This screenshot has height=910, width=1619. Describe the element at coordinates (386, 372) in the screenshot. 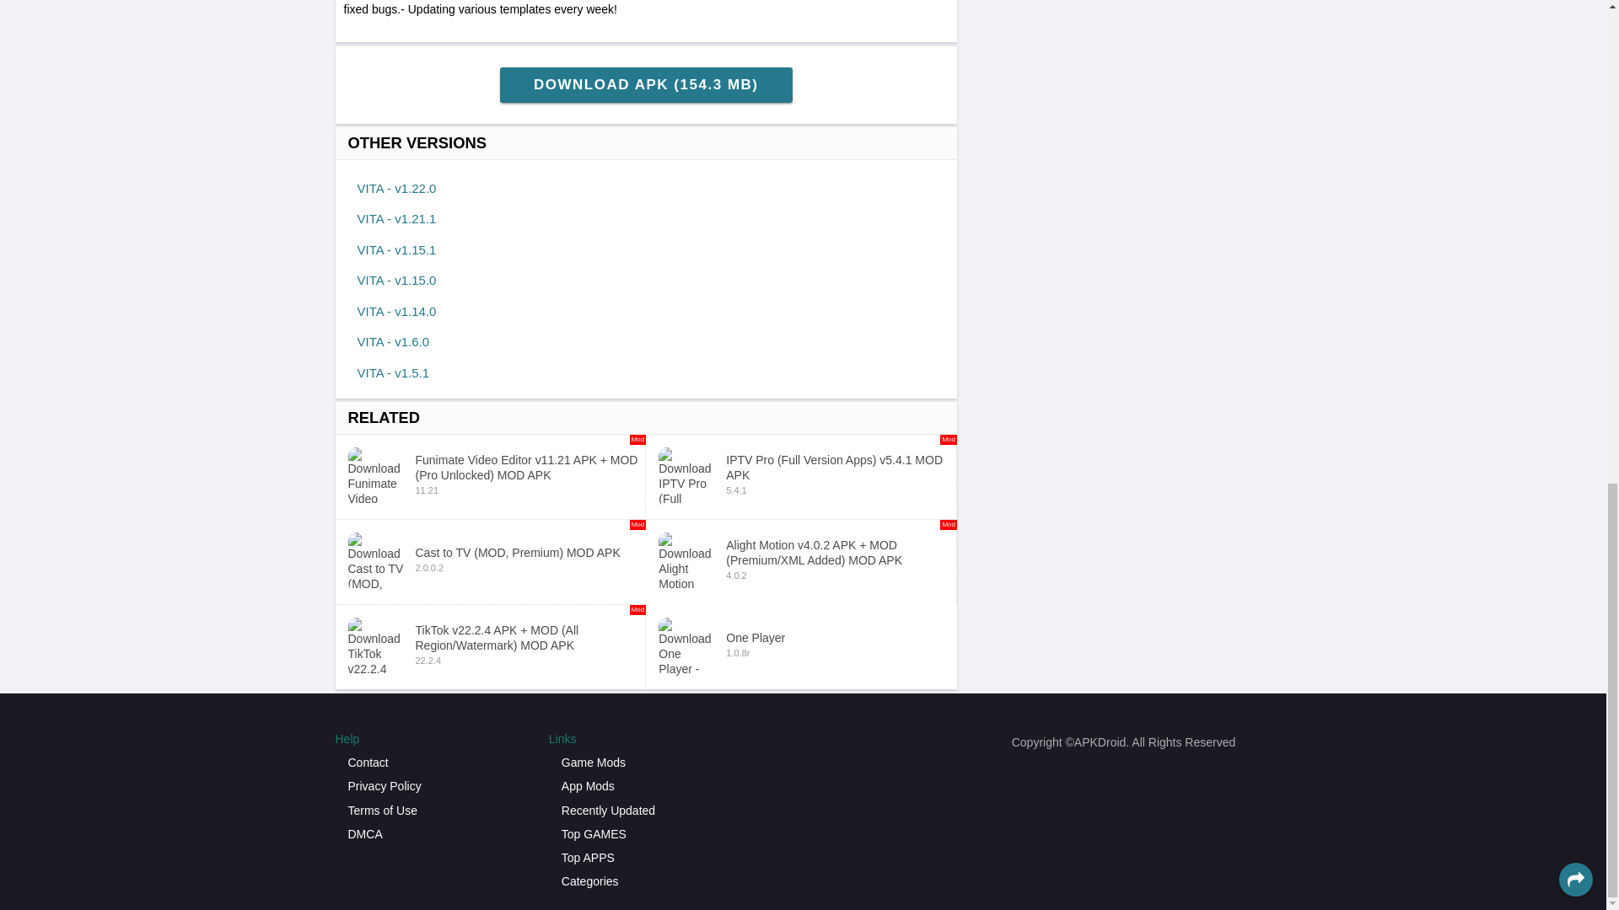

I see `VITA - v1.5.1` at that location.